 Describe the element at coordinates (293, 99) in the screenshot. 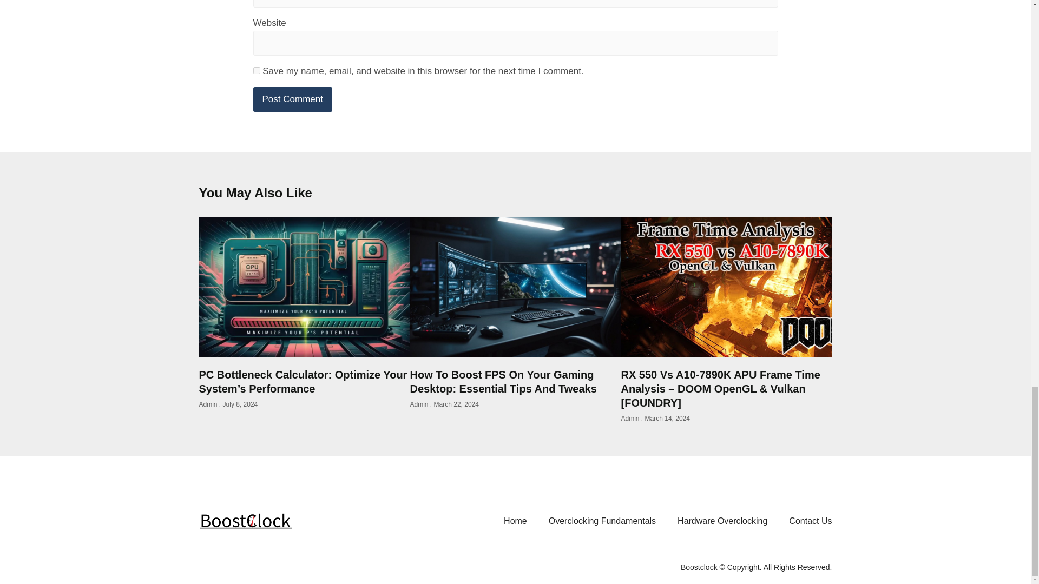

I see `Post Comment` at that location.